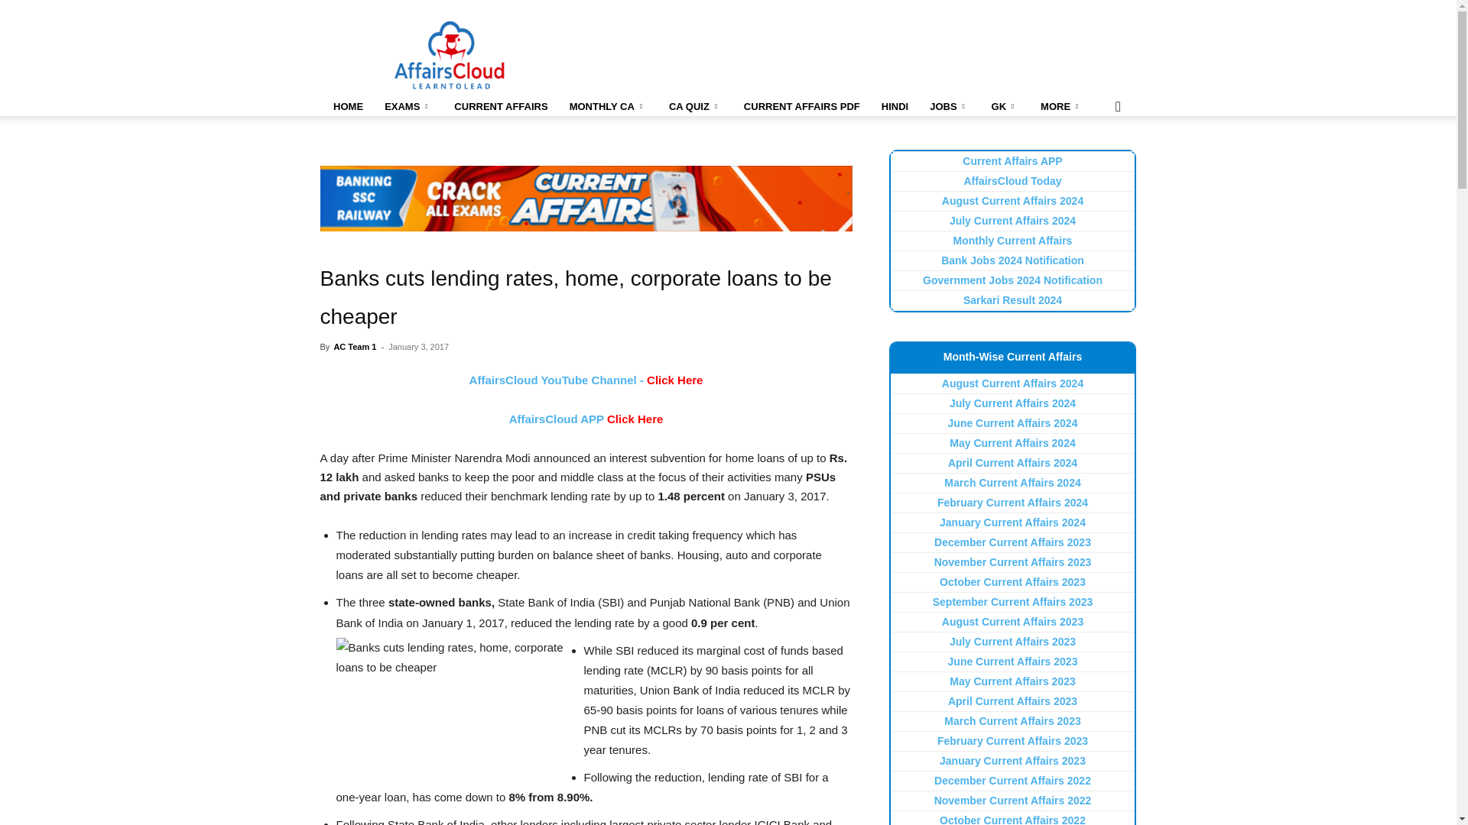  What do you see at coordinates (895, 107) in the screenshot?
I see `Current Affairs Hindi` at bounding box center [895, 107].